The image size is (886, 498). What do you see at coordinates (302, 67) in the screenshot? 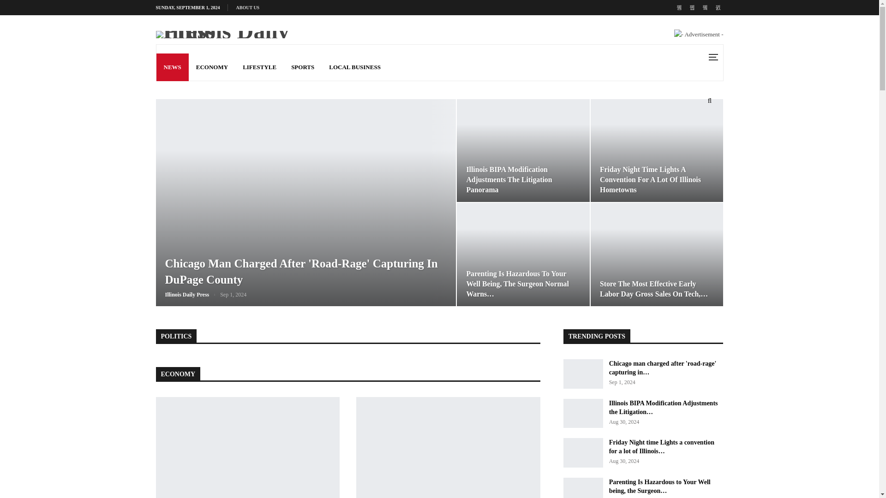
I see `SPORTS` at bounding box center [302, 67].